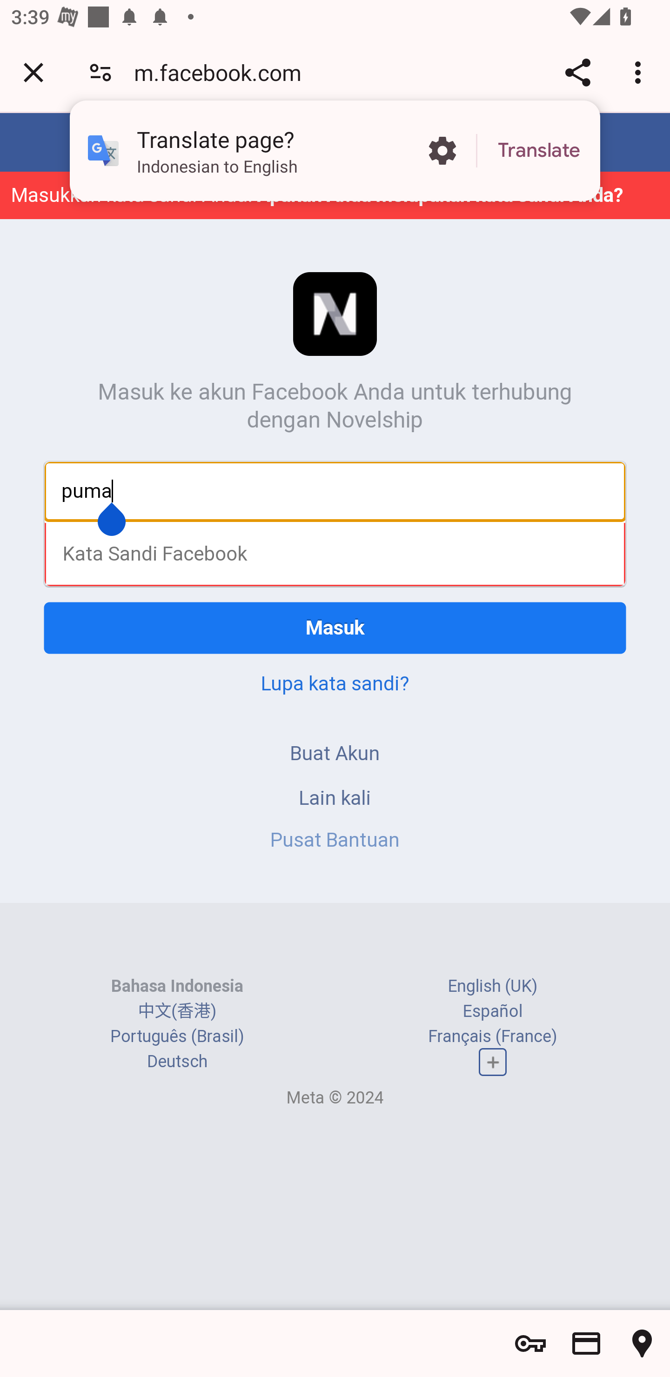 The height and width of the screenshot is (1377, 670). What do you see at coordinates (577, 72) in the screenshot?
I see `Share` at bounding box center [577, 72].